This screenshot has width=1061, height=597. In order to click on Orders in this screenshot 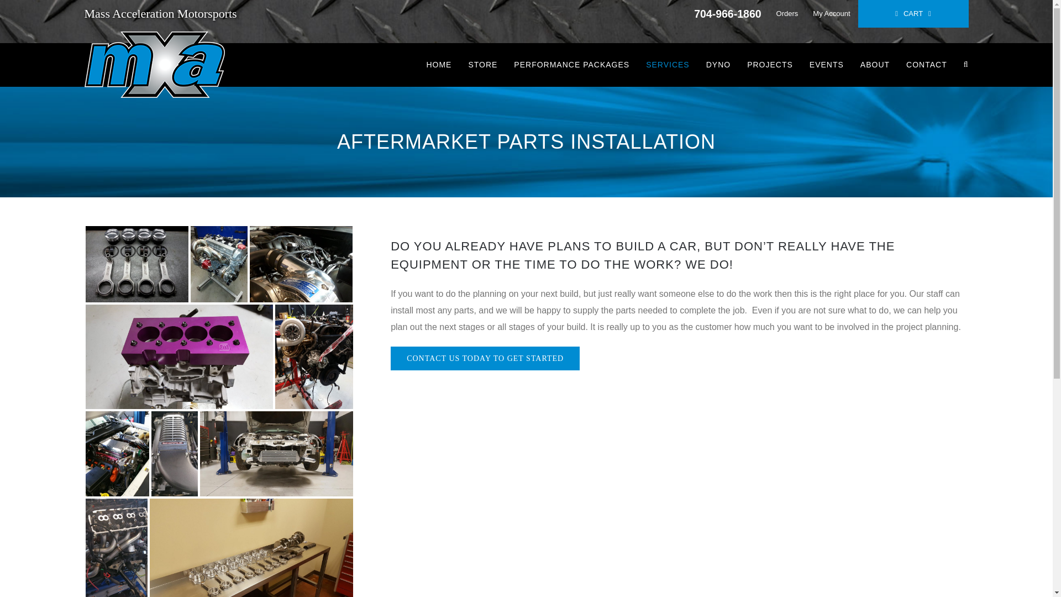, I will do `click(787, 13)`.